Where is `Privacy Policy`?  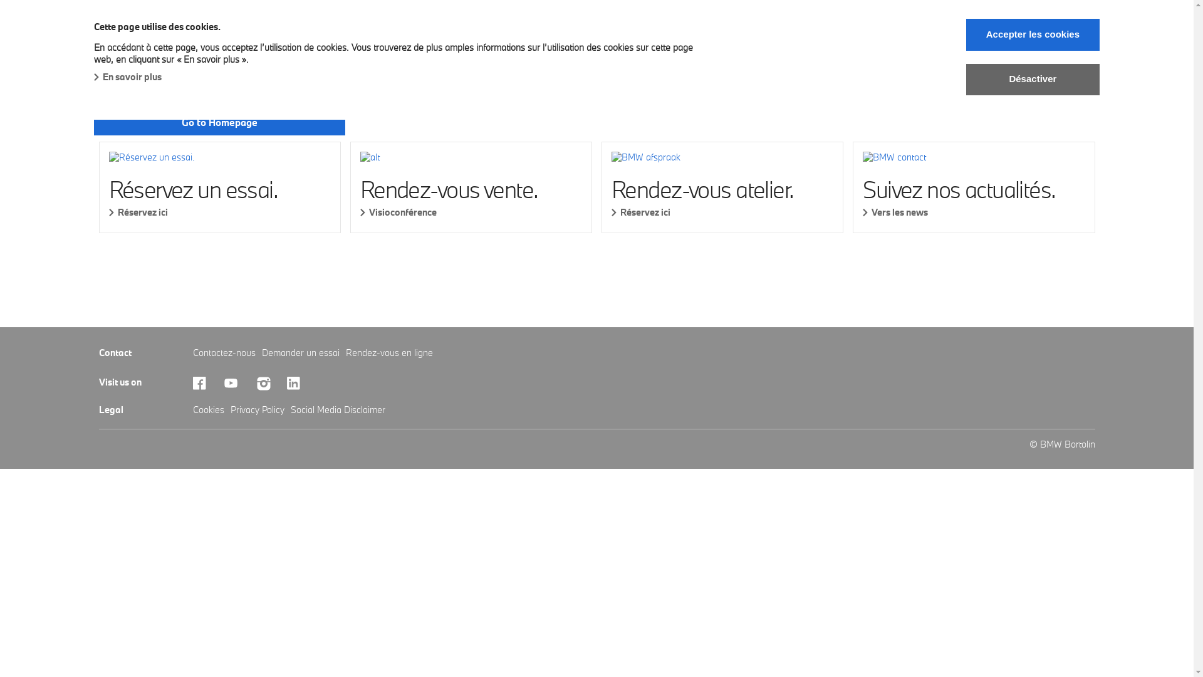 Privacy Policy is located at coordinates (258, 410).